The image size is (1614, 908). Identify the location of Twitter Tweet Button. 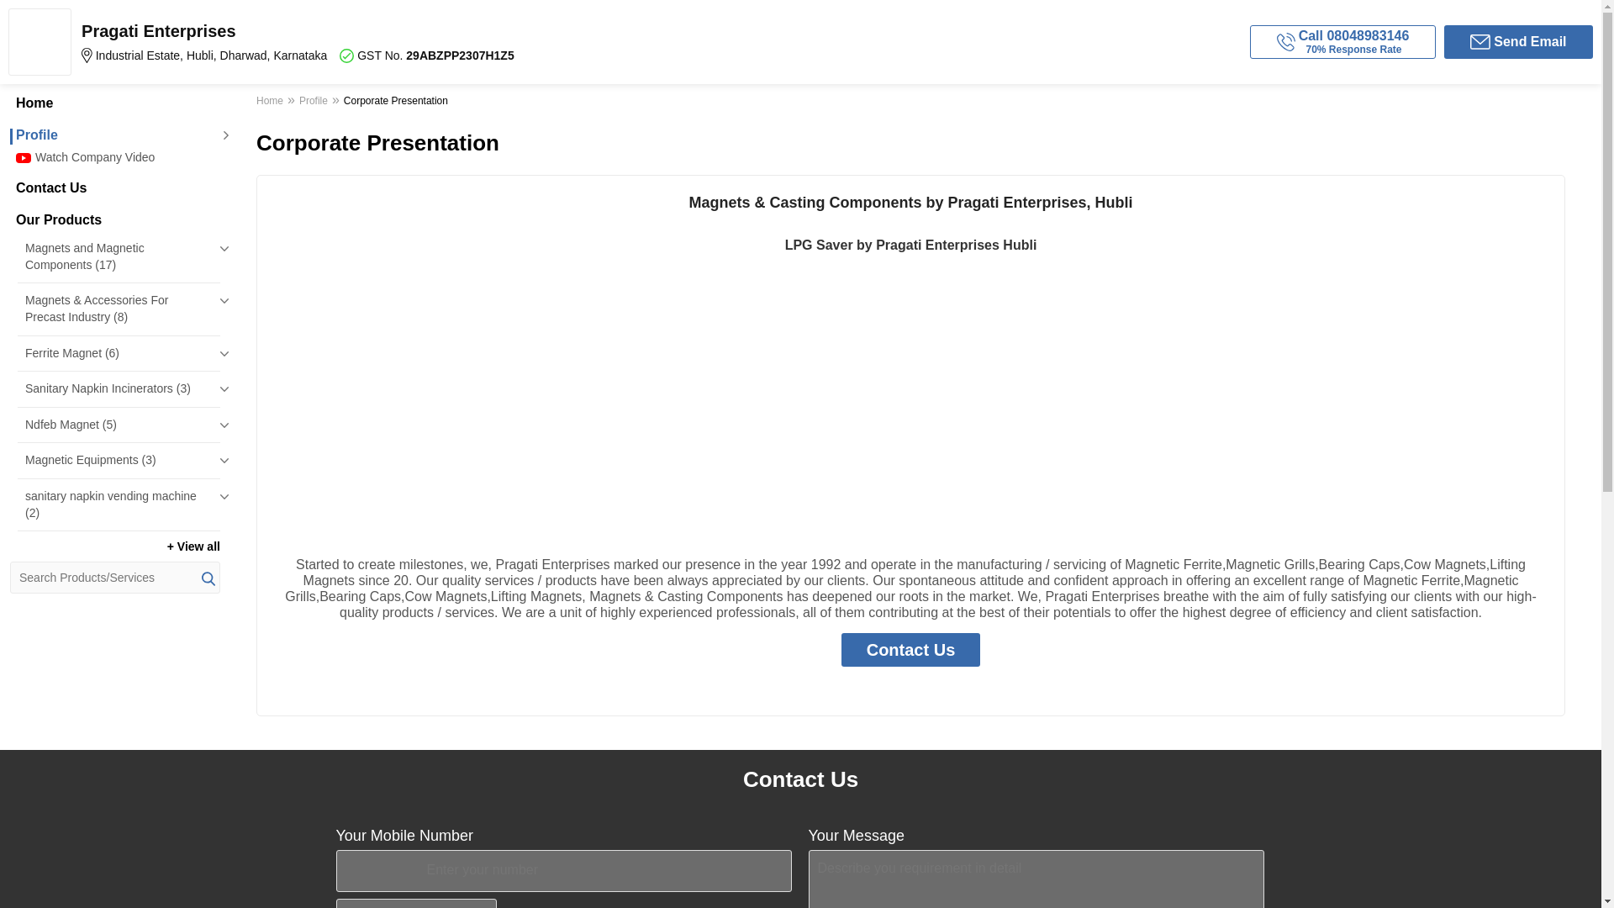
(941, 688).